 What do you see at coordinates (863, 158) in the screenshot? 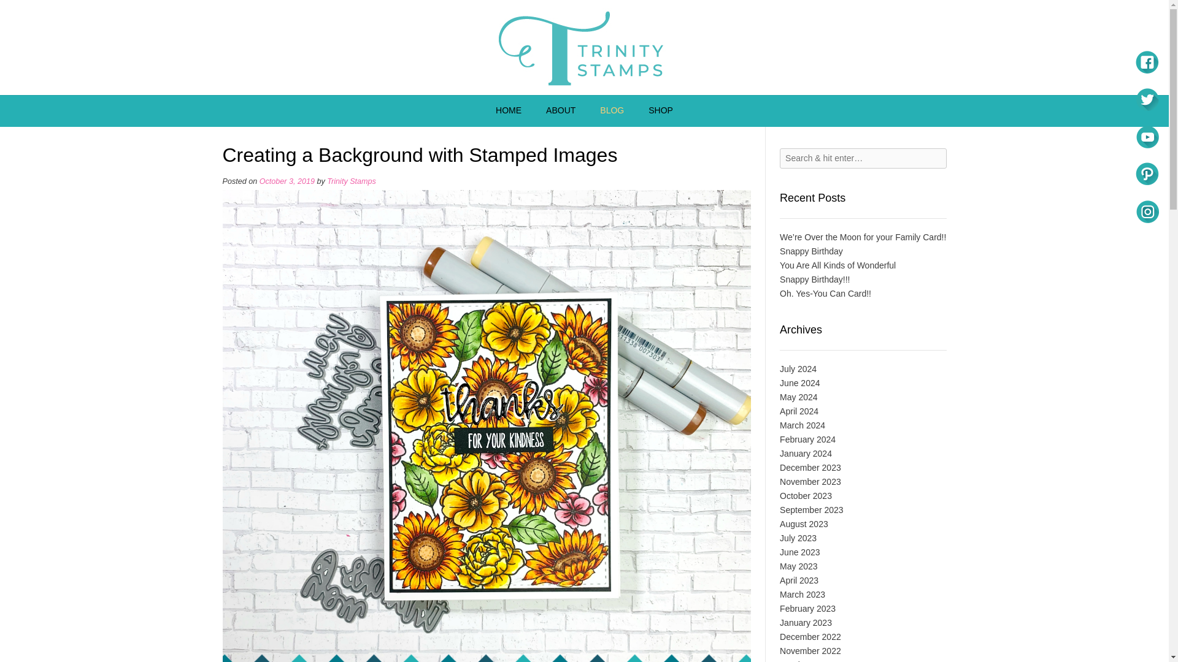
I see `Search for:` at bounding box center [863, 158].